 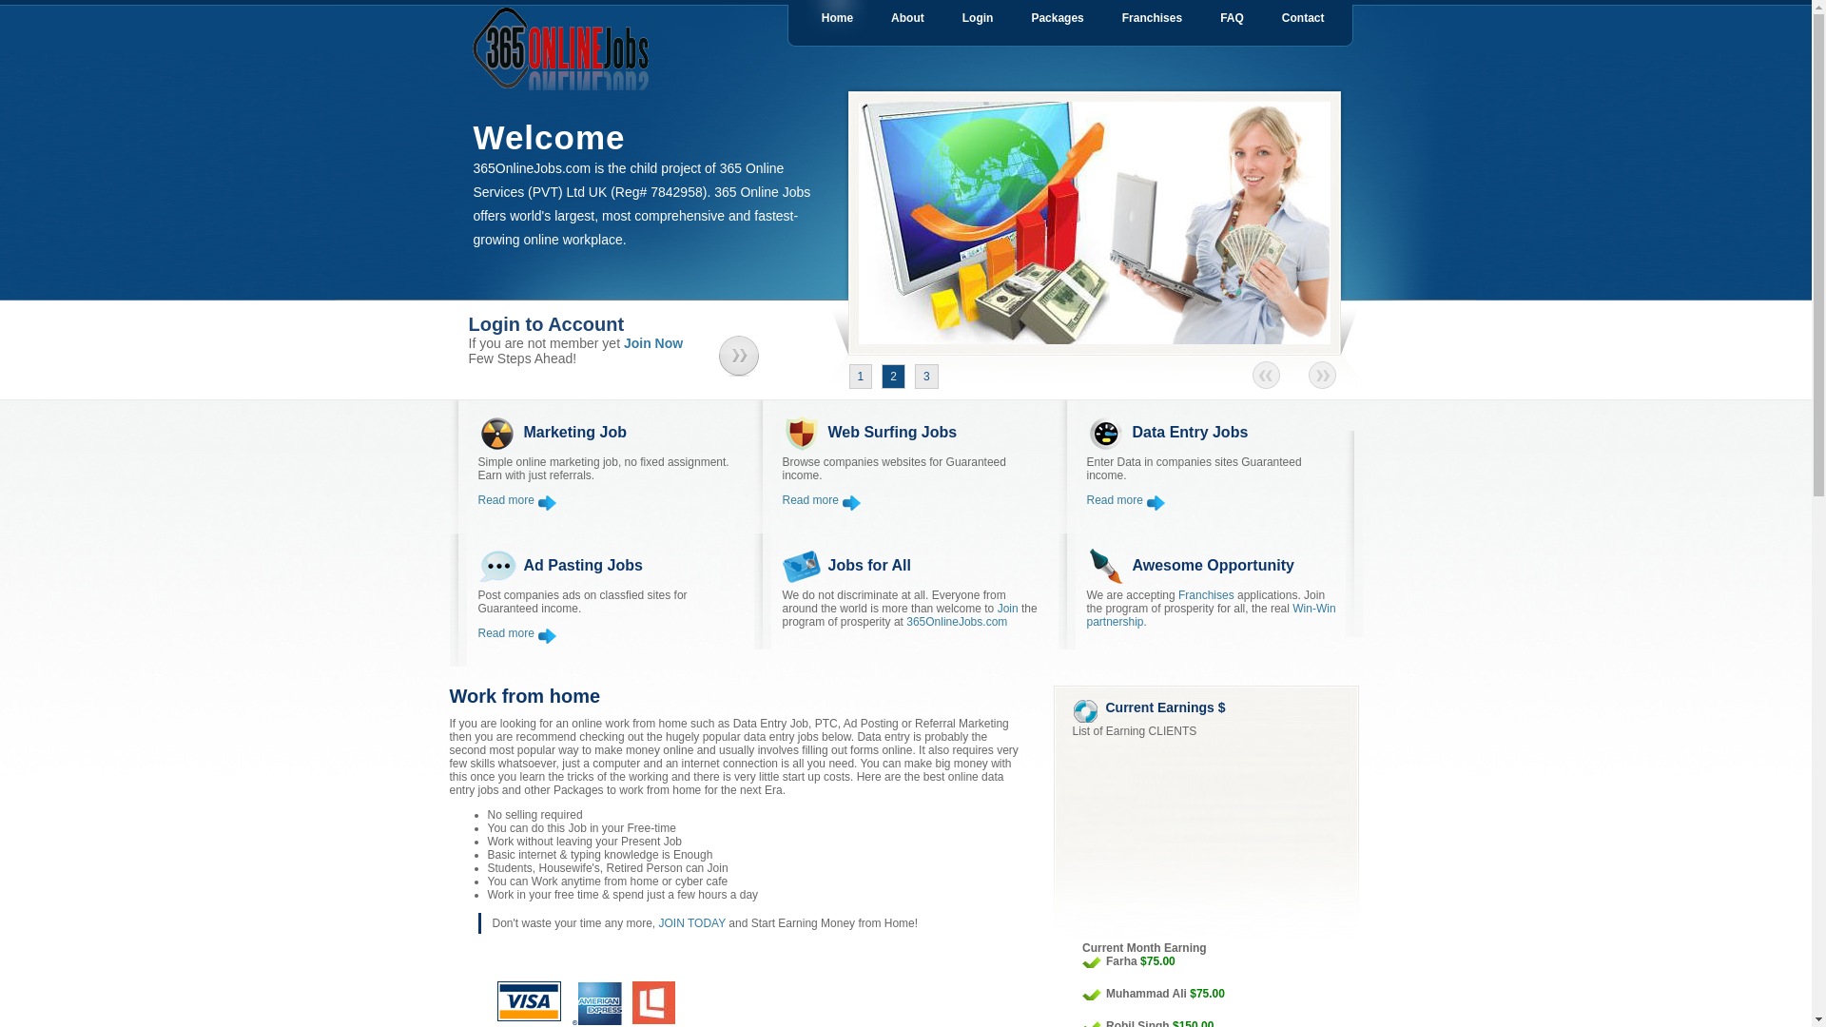 I want to click on FAQ, so click(x=1233, y=18).